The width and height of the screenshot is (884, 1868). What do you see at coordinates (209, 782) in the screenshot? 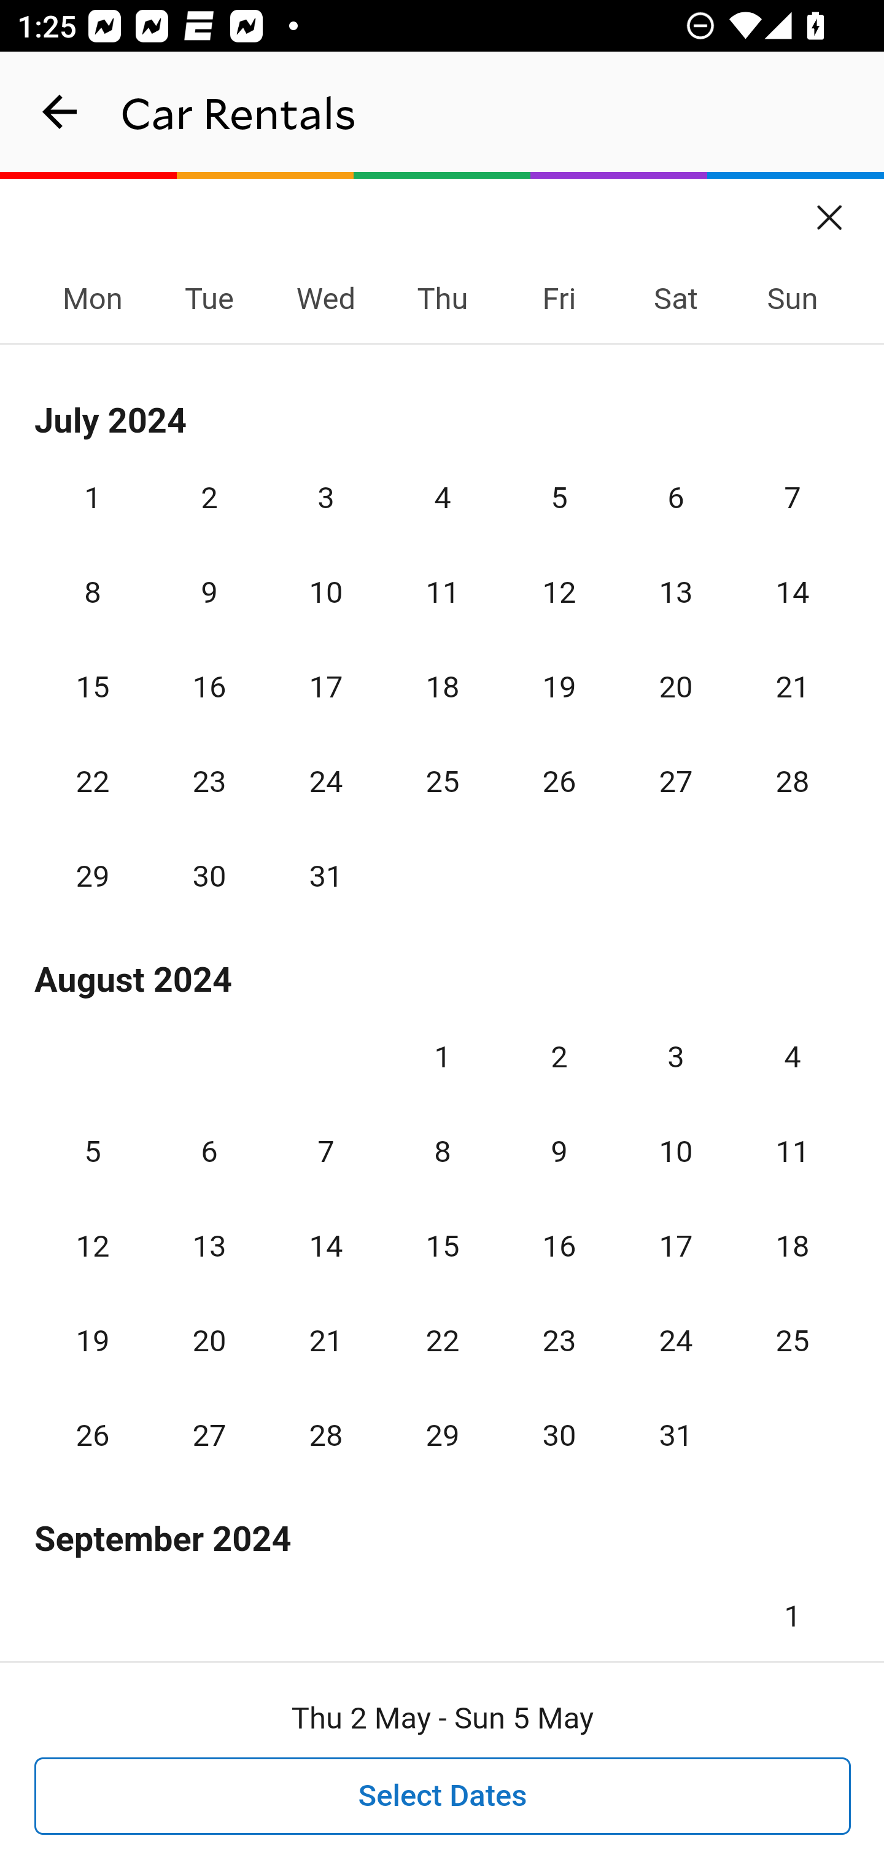
I see `23 July 2024` at bounding box center [209, 782].